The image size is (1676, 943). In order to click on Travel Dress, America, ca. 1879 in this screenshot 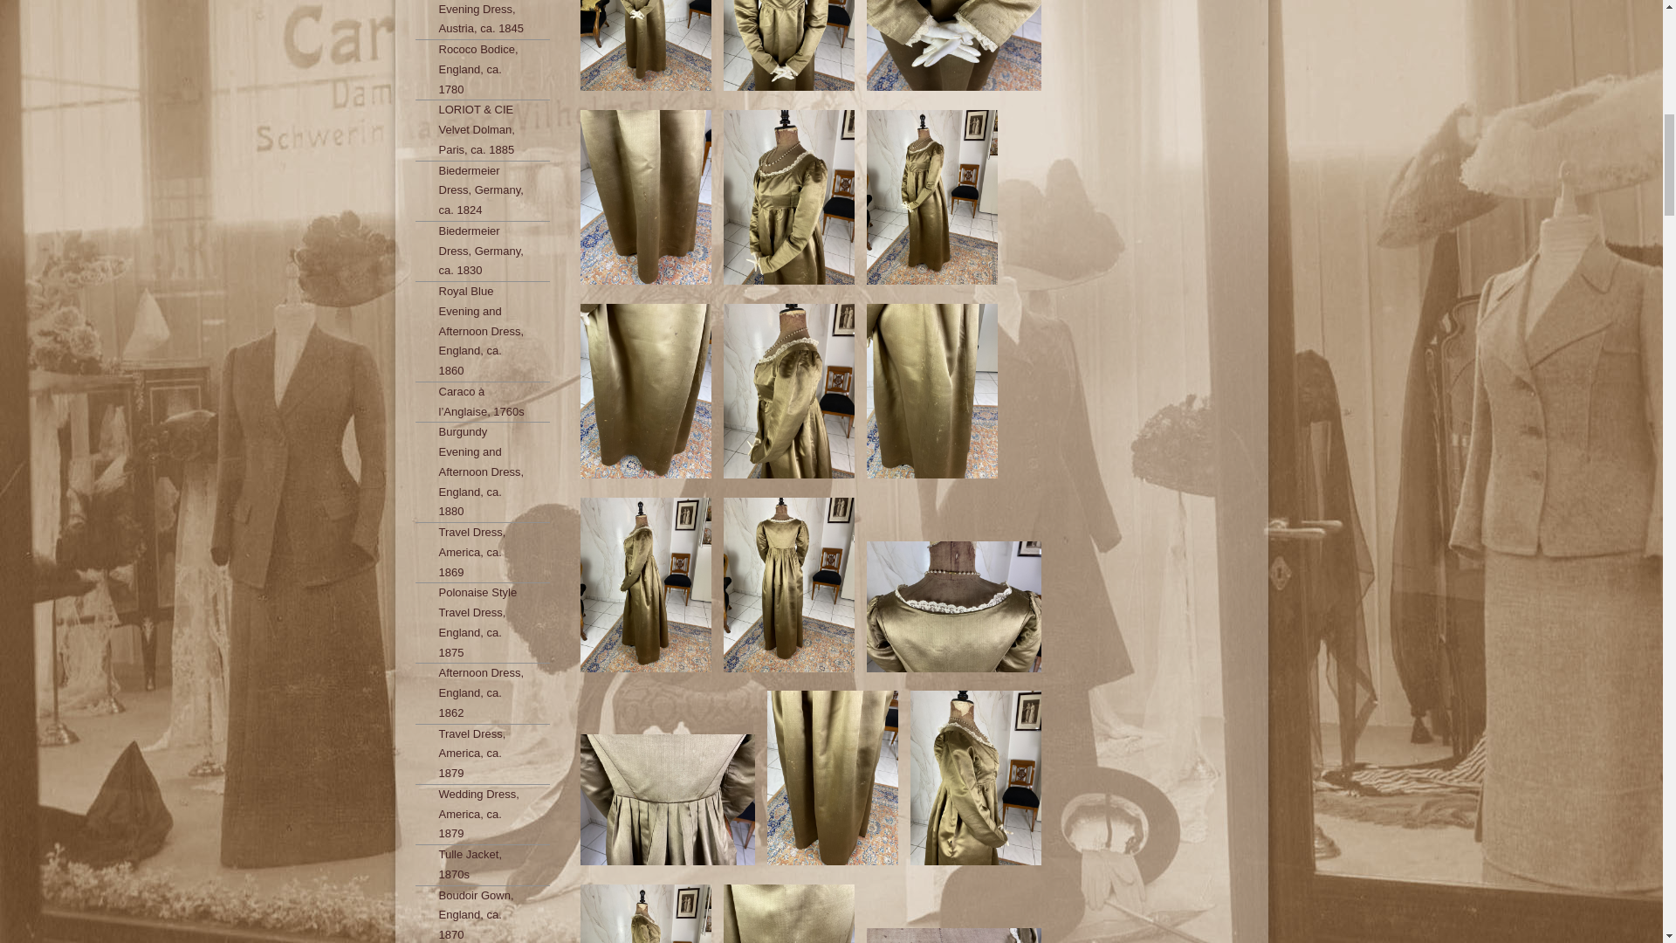, I will do `click(482, 754)`.